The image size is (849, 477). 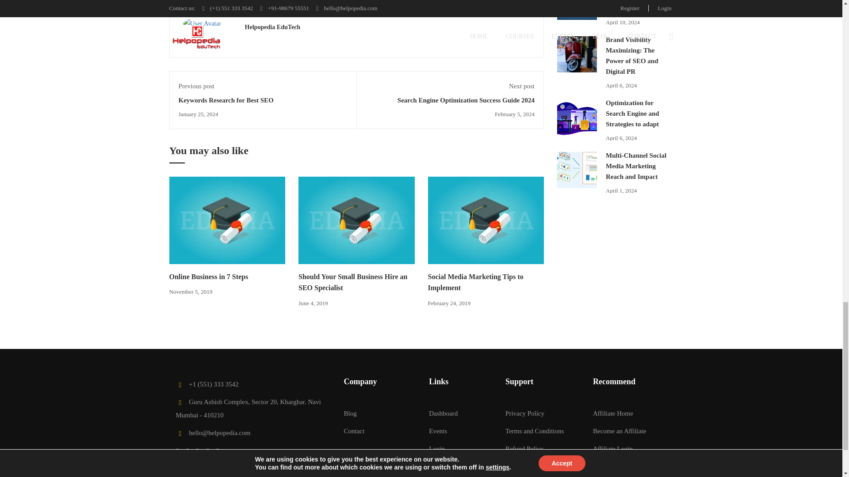 What do you see at coordinates (486, 220) in the screenshot?
I see `Social Media Marketing Tips to Implement` at bounding box center [486, 220].